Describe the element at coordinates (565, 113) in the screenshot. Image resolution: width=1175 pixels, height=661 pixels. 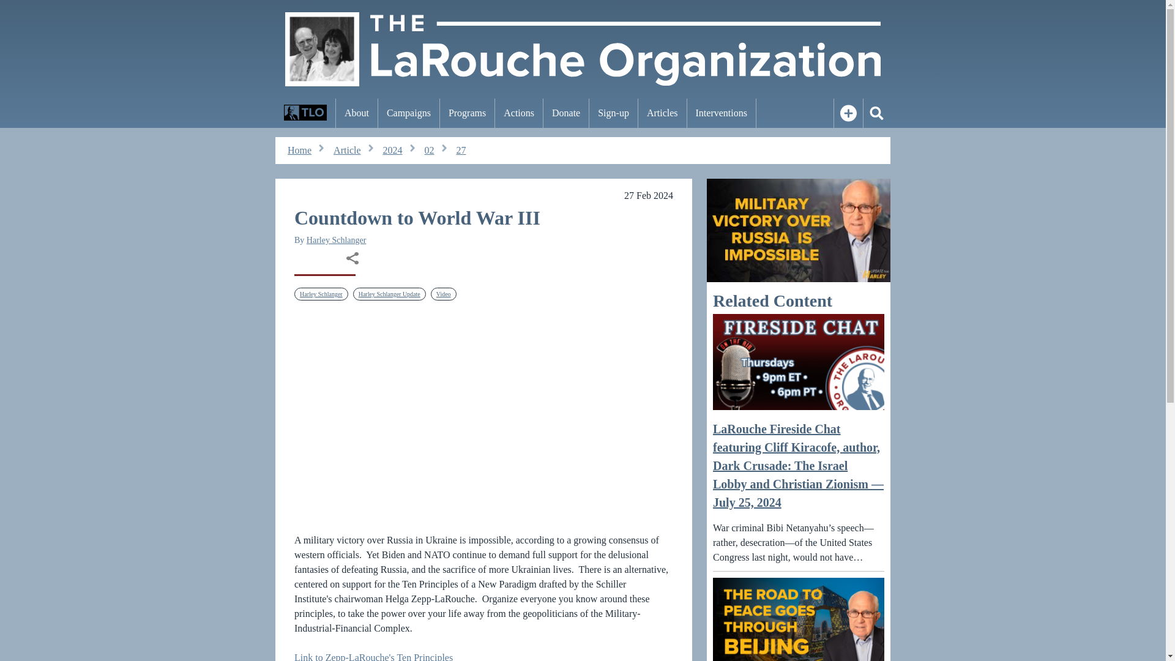
I see `Donate` at that location.